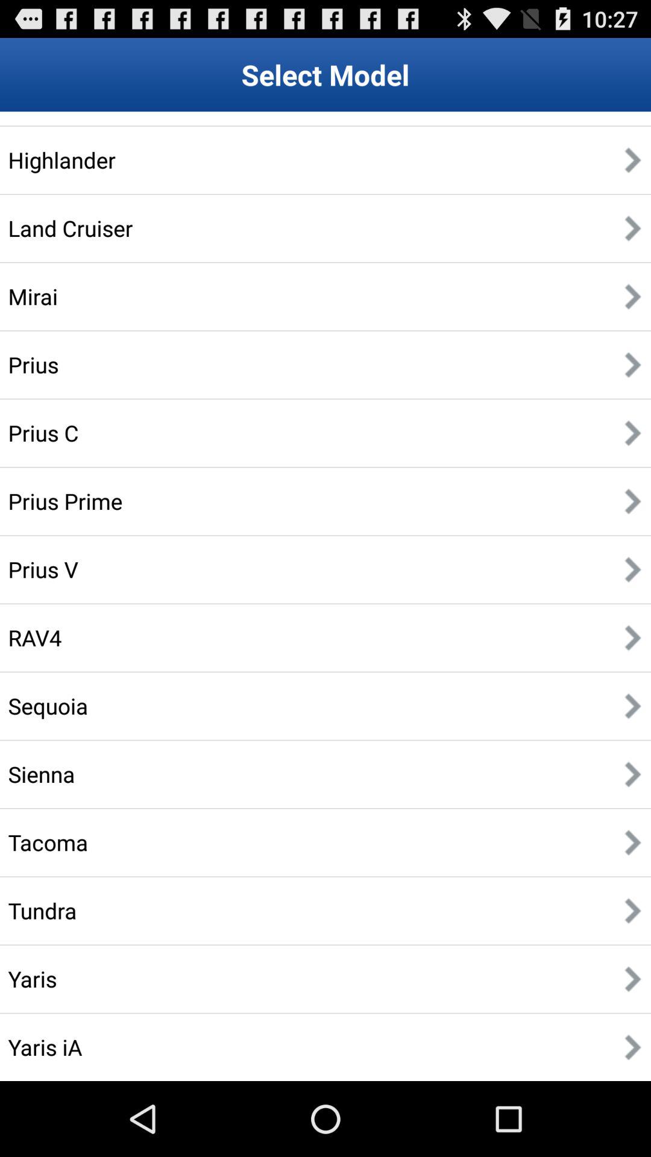  Describe the element at coordinates (633, 774) in the screenshot. I see `click the button on the right next to the button sienna on the web page` at that location.